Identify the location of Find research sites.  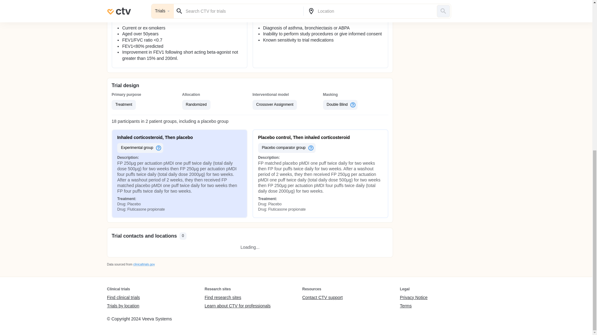
(238, 297).